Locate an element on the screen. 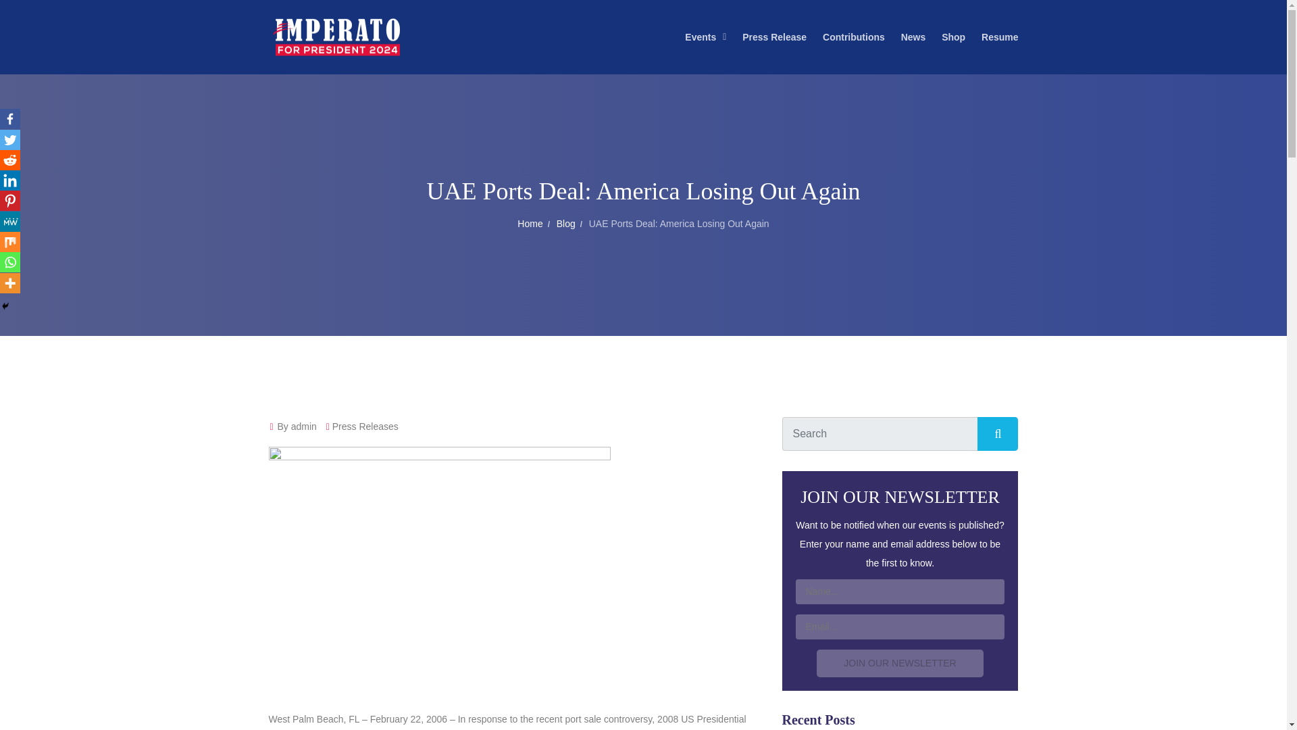 Image resolution: width=1297 pixels, height=730 pixels. By admin is located at coordinates (292, 427).